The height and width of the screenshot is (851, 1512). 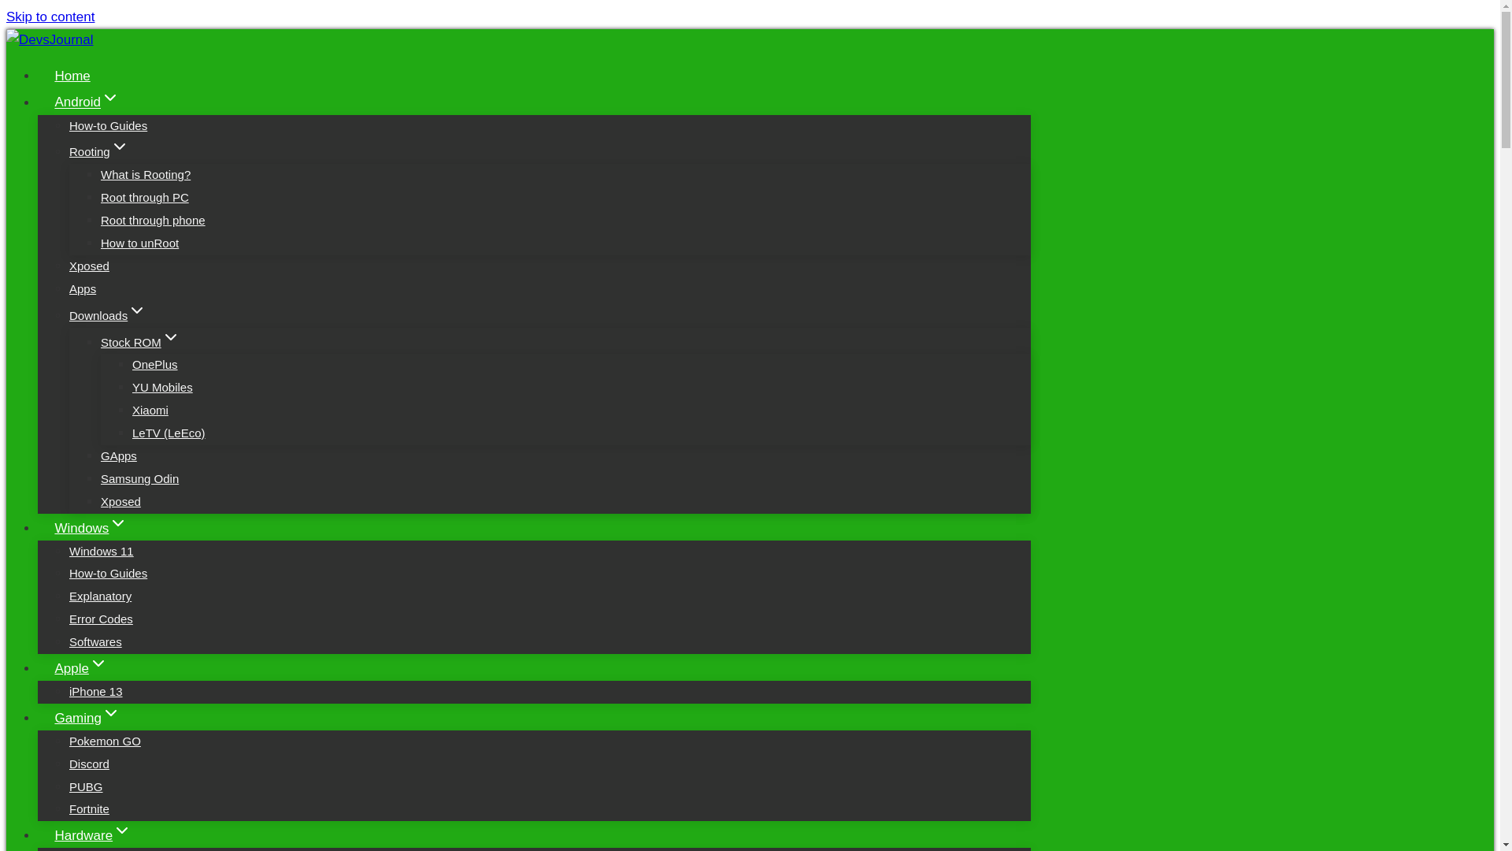 I want to click on How-to Guides, so click(x=108, y=573).